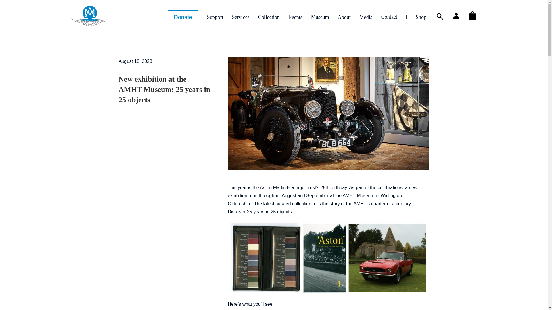 The width and height of the screenshot is (552, 310). I want to click on Shop, so click(421, 17).